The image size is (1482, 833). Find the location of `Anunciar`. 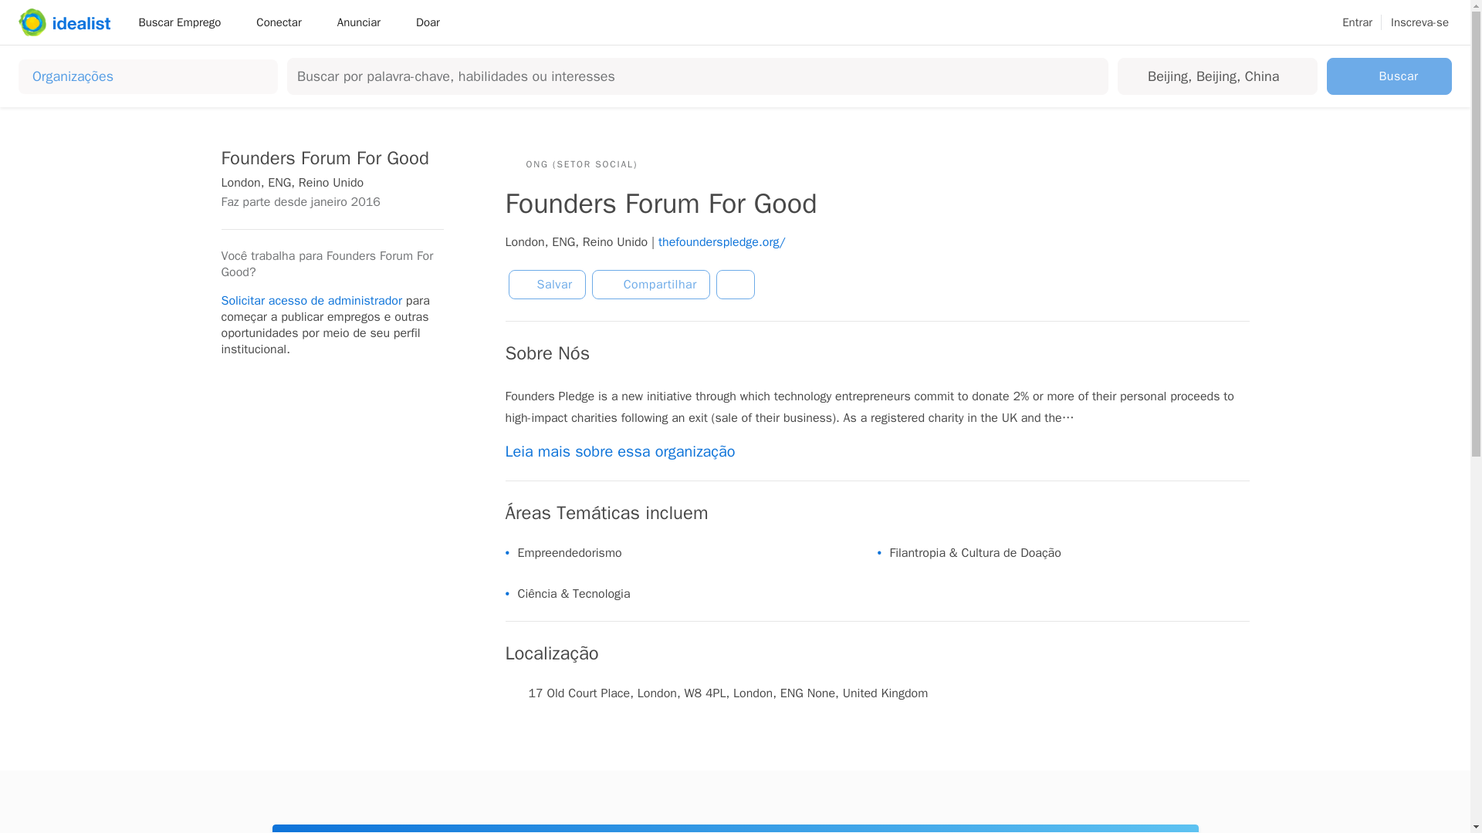

Anunciar is located at coordinates (364, 22).